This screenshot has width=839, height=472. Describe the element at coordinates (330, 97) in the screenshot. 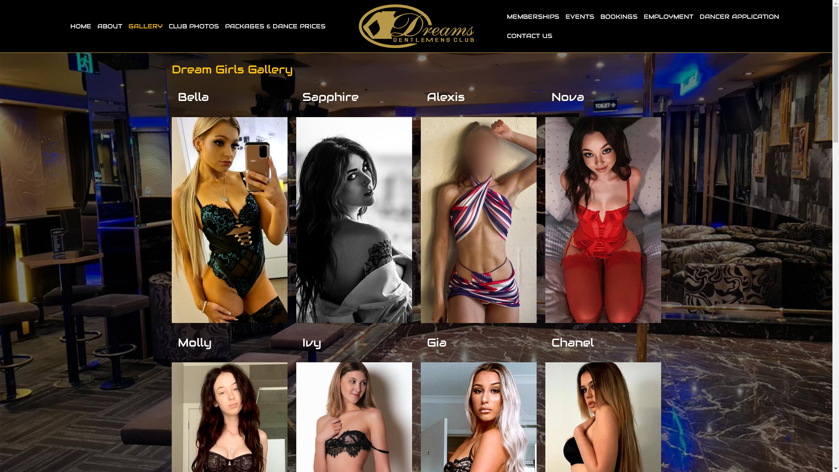

I see `Sapphire` at that location.